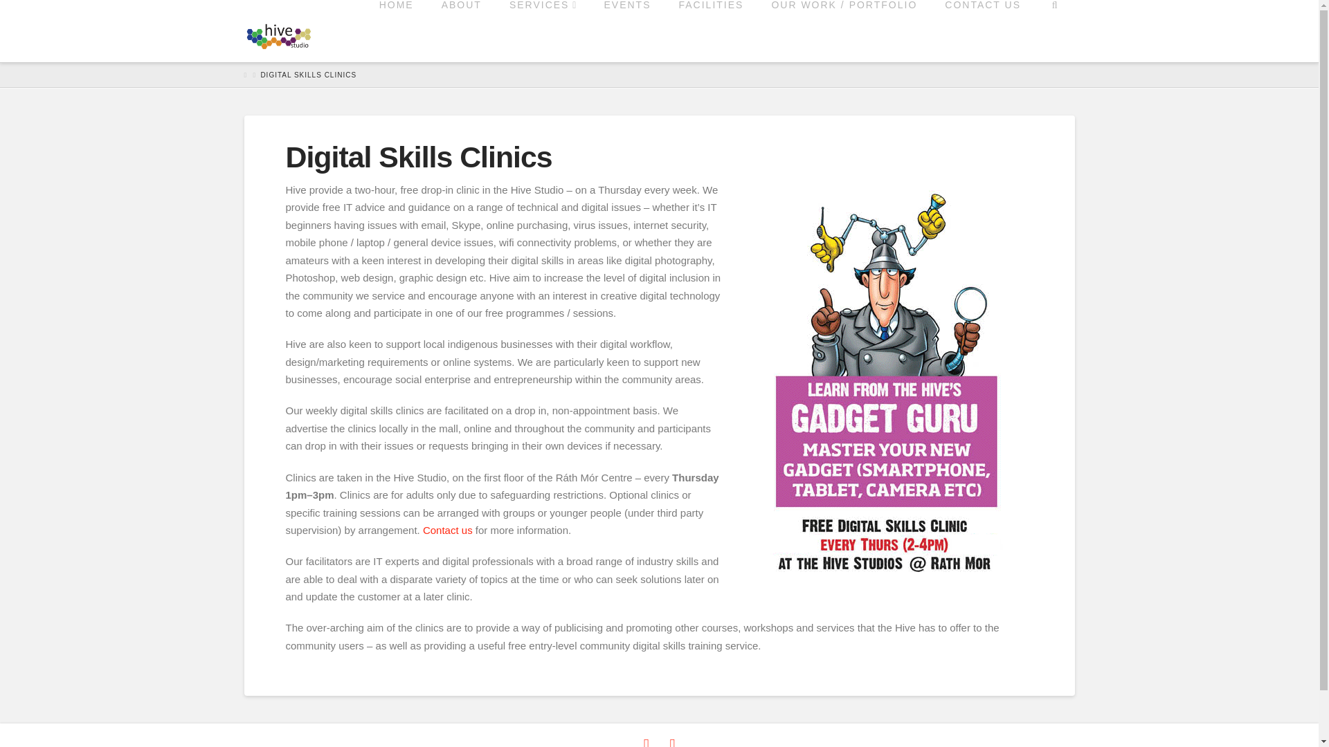  I want to click on HOME, so click(397, 30).